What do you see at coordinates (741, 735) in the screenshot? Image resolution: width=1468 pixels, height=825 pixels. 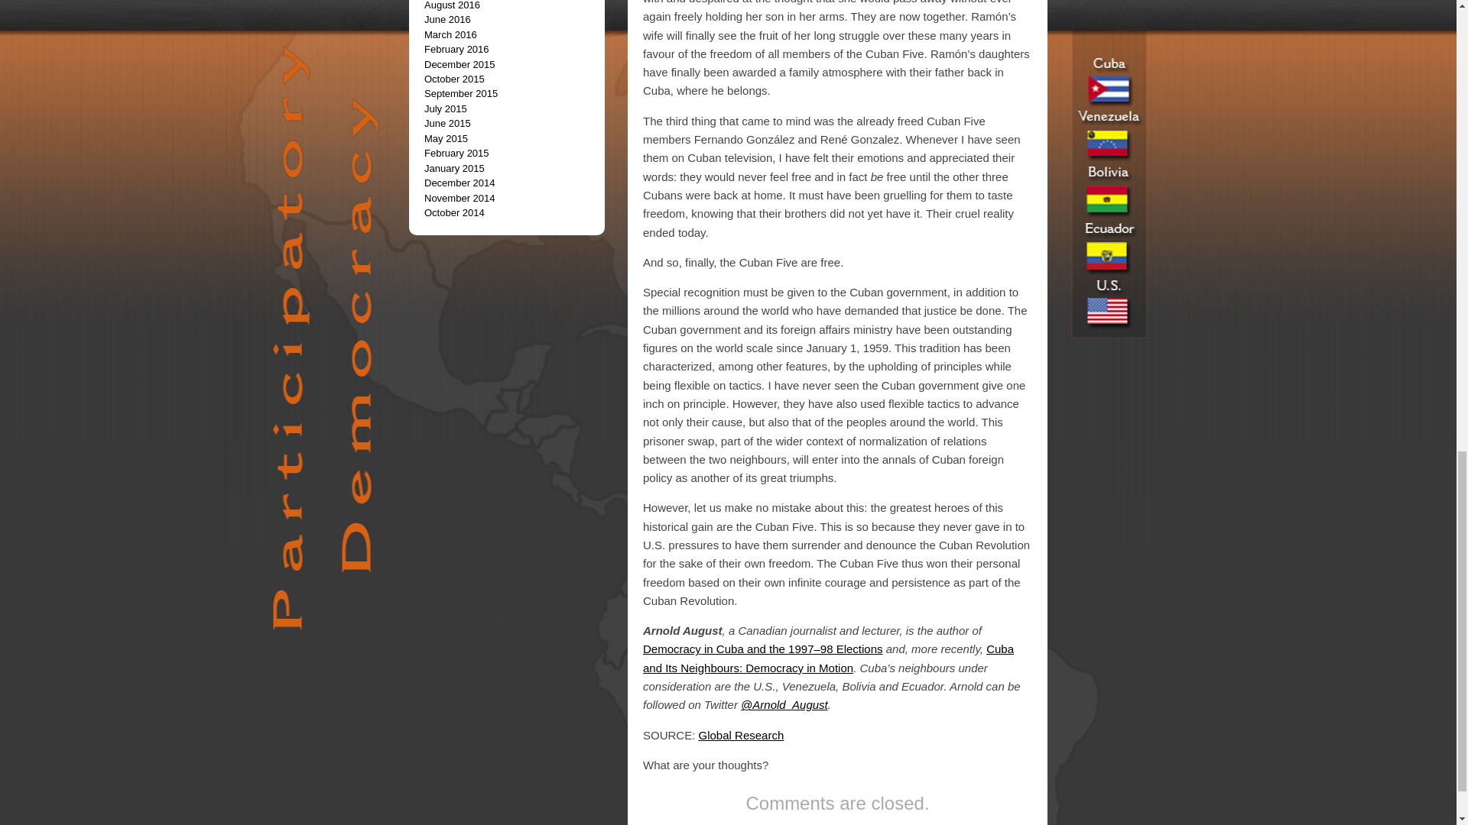 I see `Global Research` at bounding box center [741, 735].